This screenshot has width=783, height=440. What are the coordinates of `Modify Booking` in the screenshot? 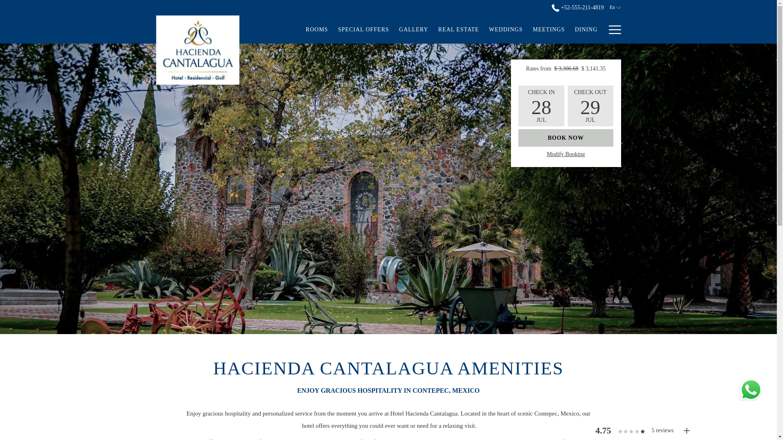 It's located at (614, 29).